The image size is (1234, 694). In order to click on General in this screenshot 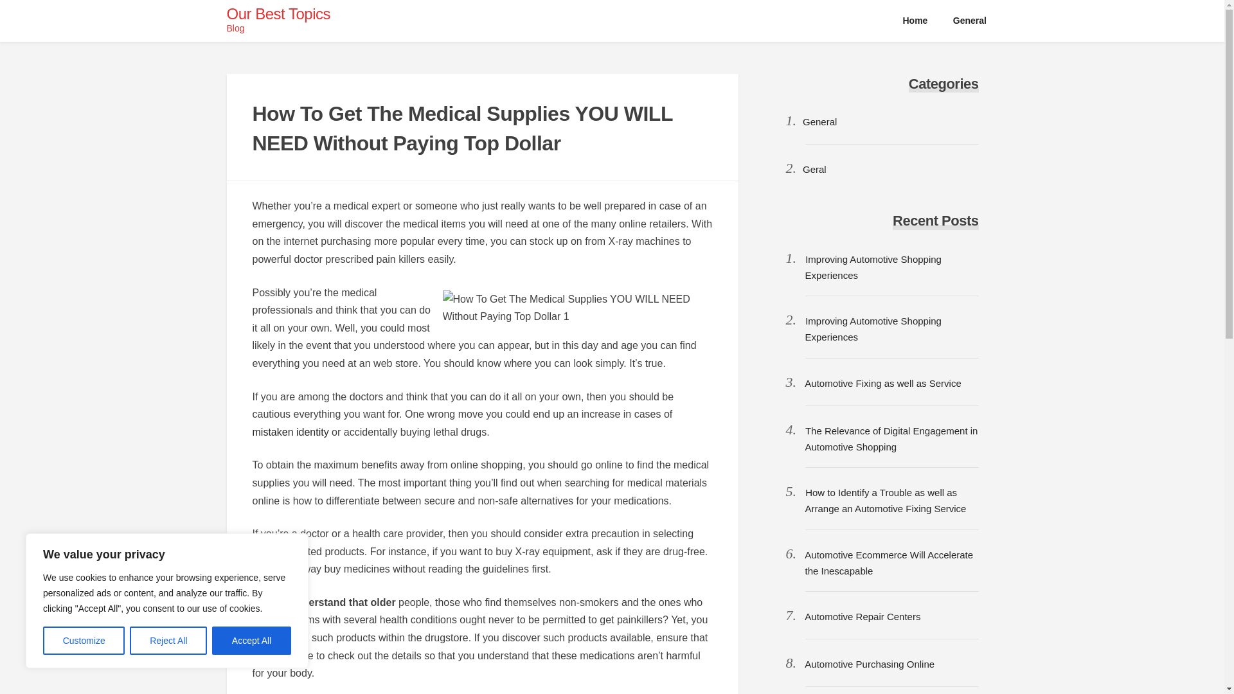, I will do `click(969, 21)`.